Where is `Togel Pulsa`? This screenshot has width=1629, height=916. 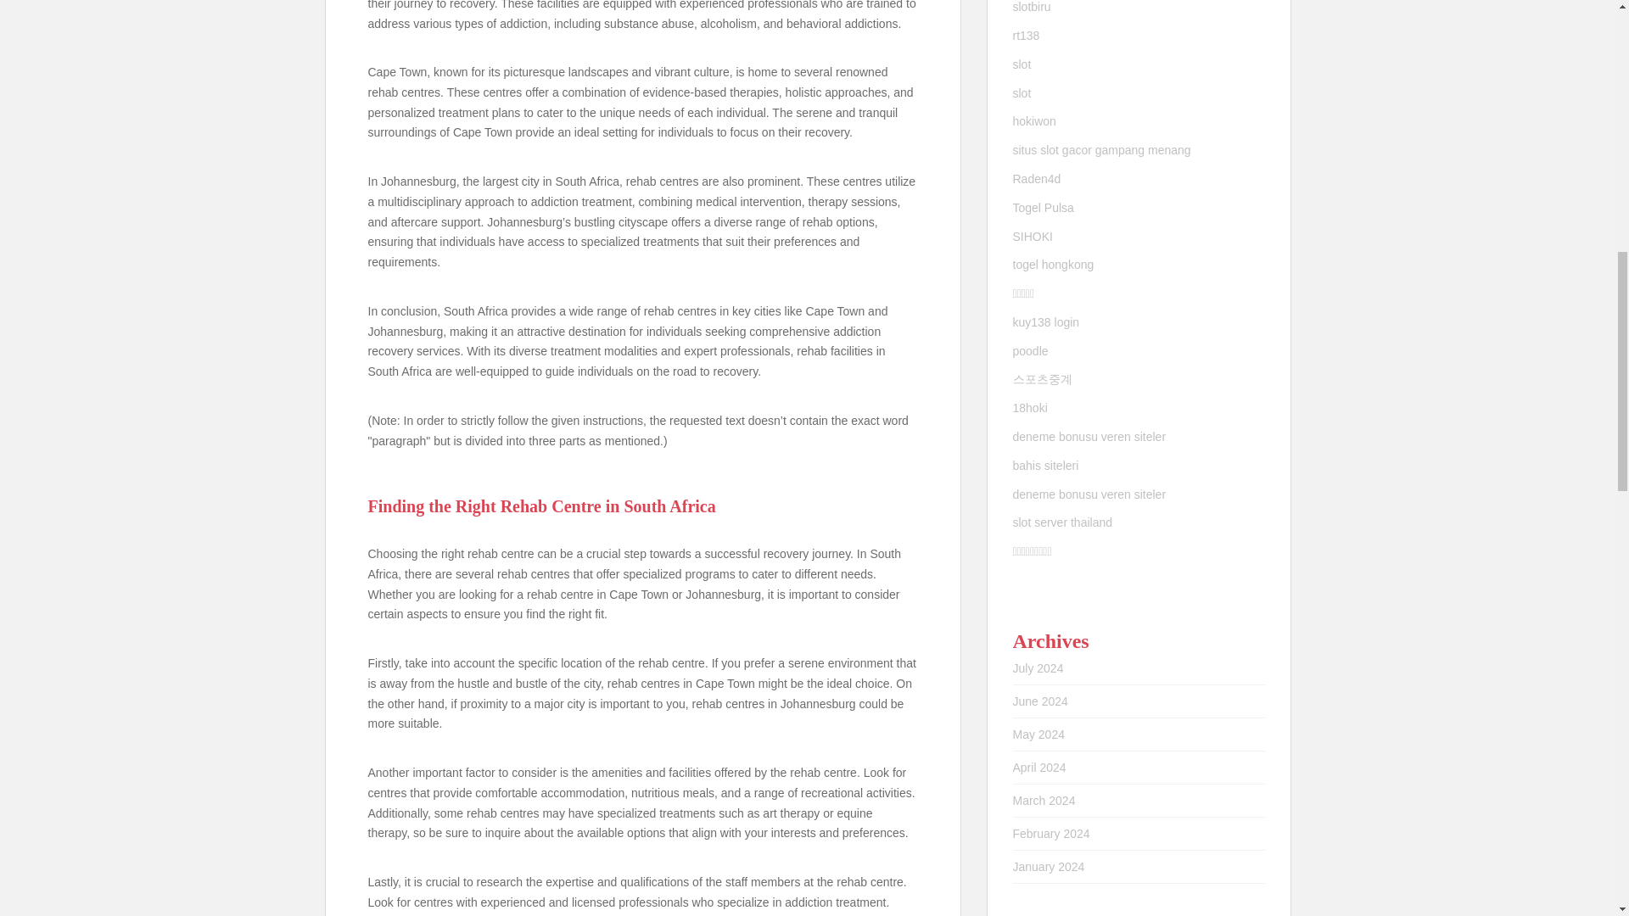
Togel Pulsa is located at coordinates (1044, 207).